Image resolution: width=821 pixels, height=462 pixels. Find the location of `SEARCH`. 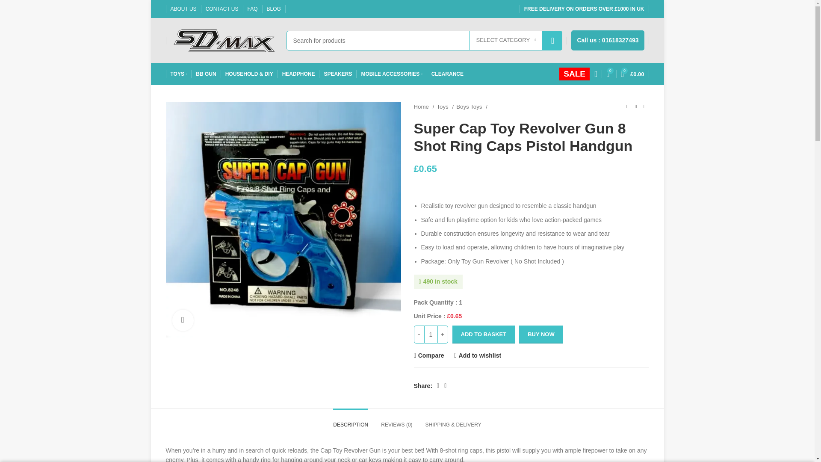

SEARCH is located at coordinates (552, 40).